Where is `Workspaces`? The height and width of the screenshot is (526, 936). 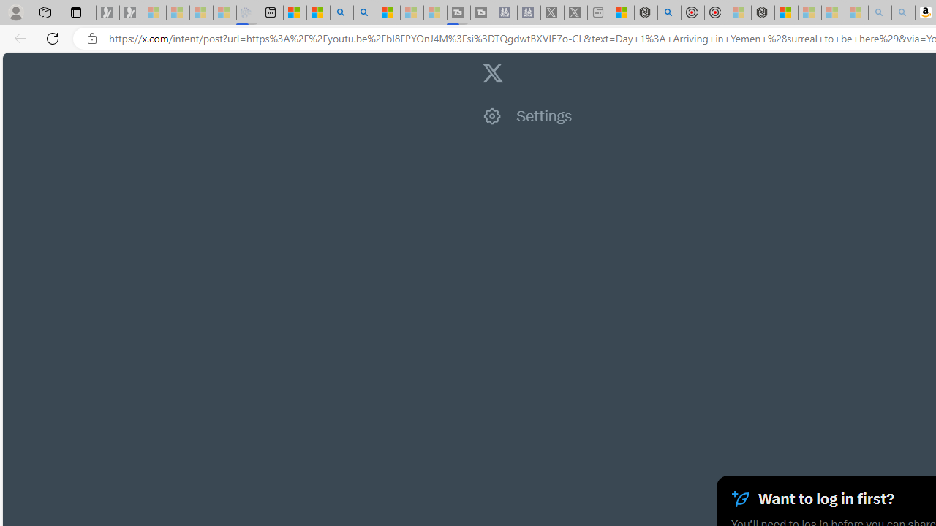
Workspaces is located at coordinates (45, 12).